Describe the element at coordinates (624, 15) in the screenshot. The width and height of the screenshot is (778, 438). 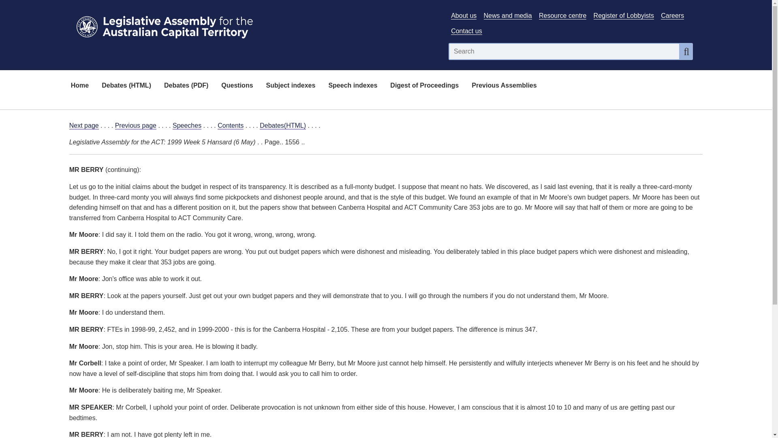
I see `Register of Lobbyists` at that location.